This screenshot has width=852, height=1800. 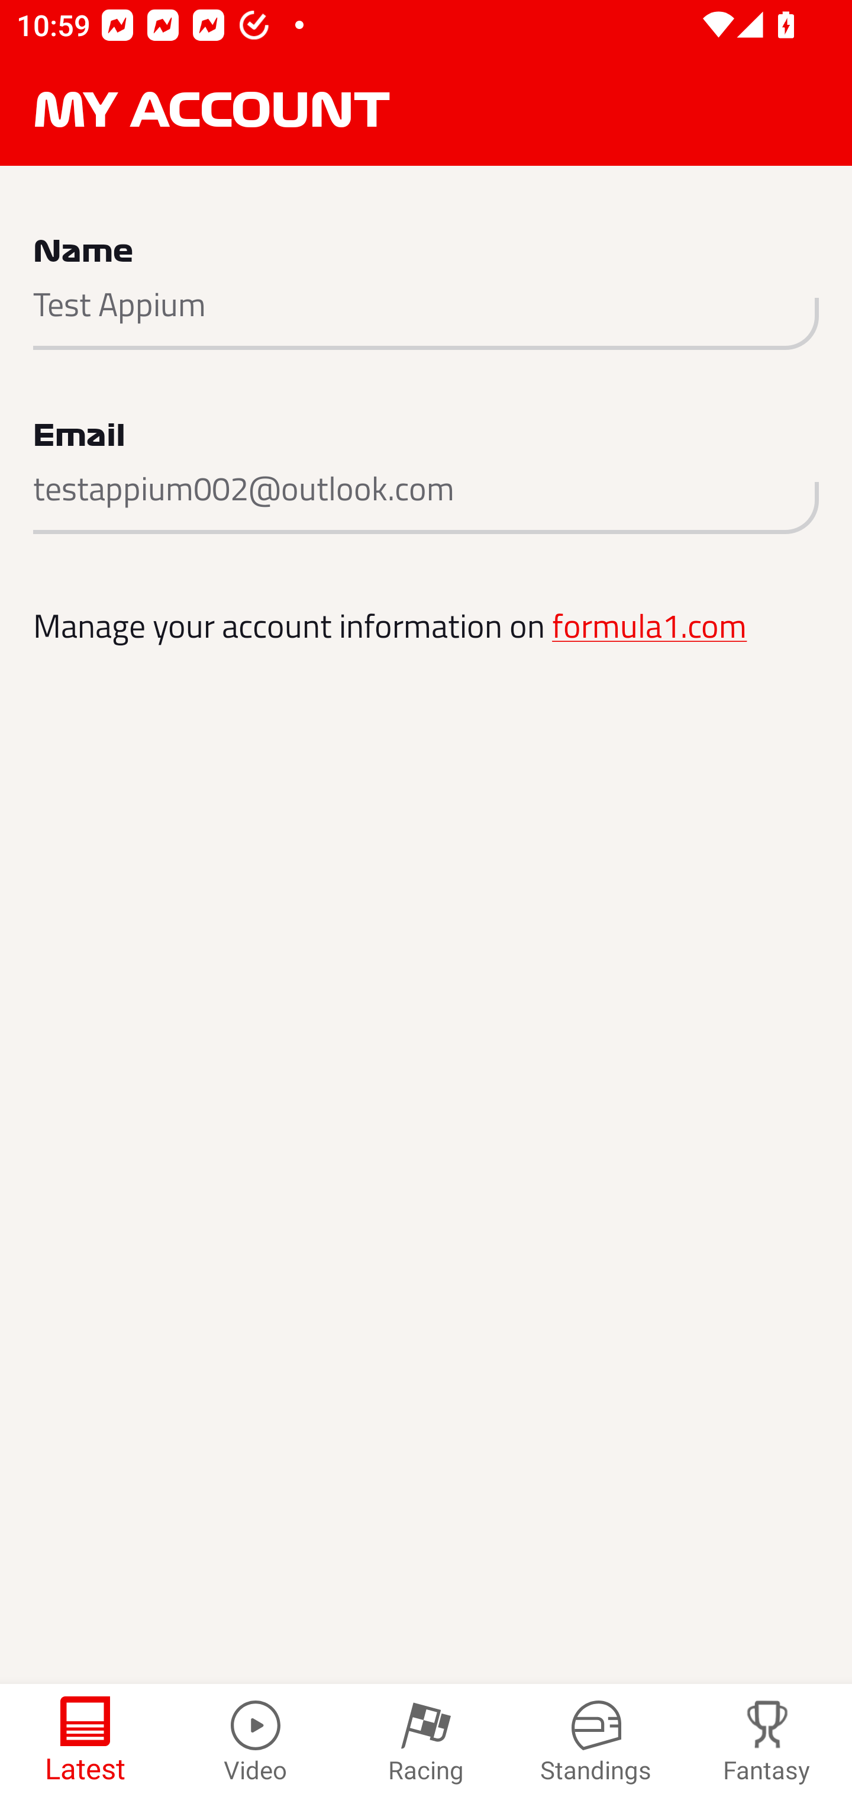 I want to click on Racing, so click(x=426, y=1742).